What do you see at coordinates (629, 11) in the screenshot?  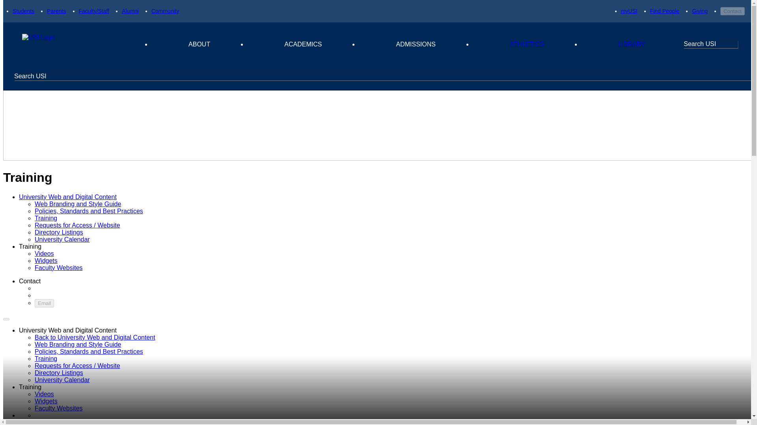 I see `myUSI` at bounding box center [629, 11].